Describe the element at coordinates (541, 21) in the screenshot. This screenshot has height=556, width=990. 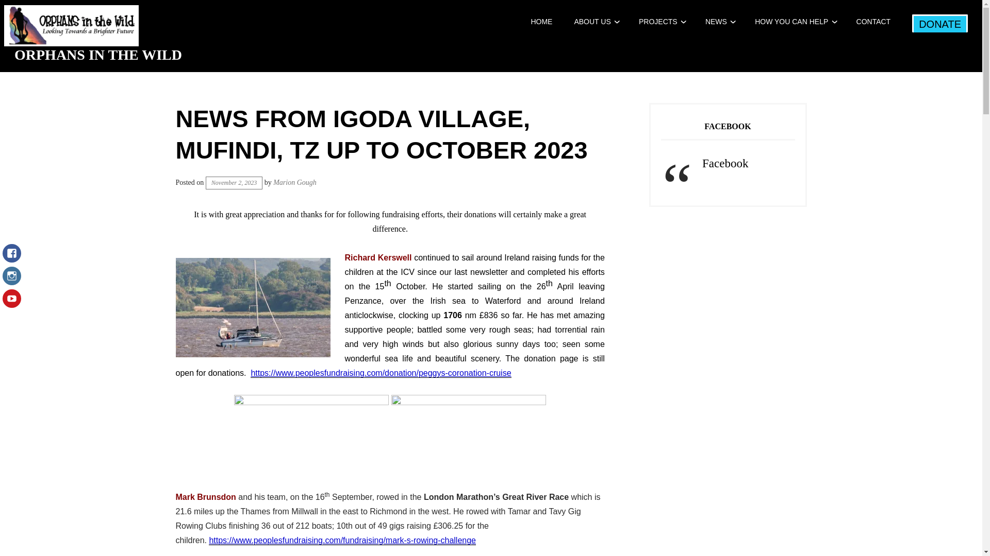
I see `HOME` at that location.